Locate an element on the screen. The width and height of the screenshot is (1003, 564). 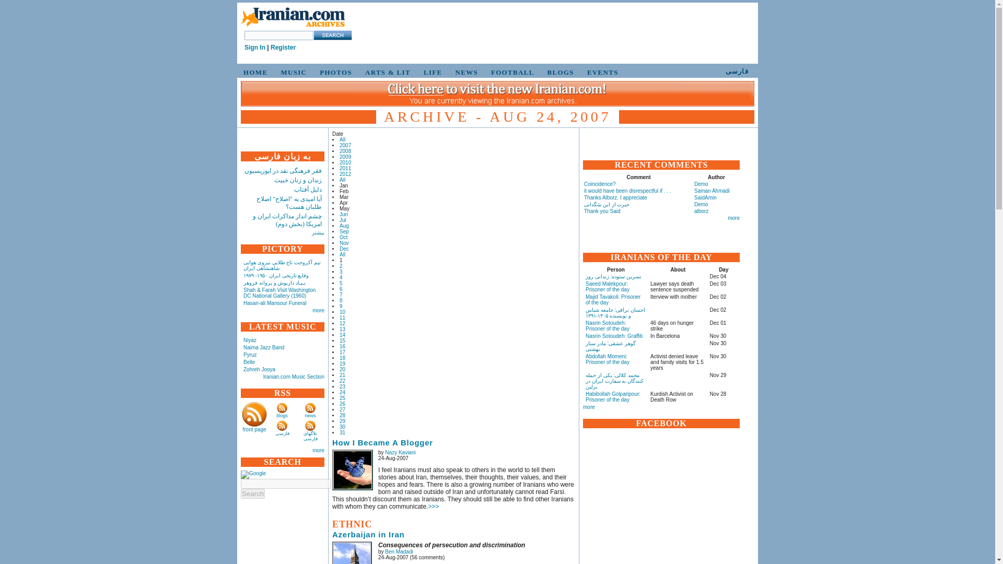
PHOTOS is located at coordinates (334, 72).